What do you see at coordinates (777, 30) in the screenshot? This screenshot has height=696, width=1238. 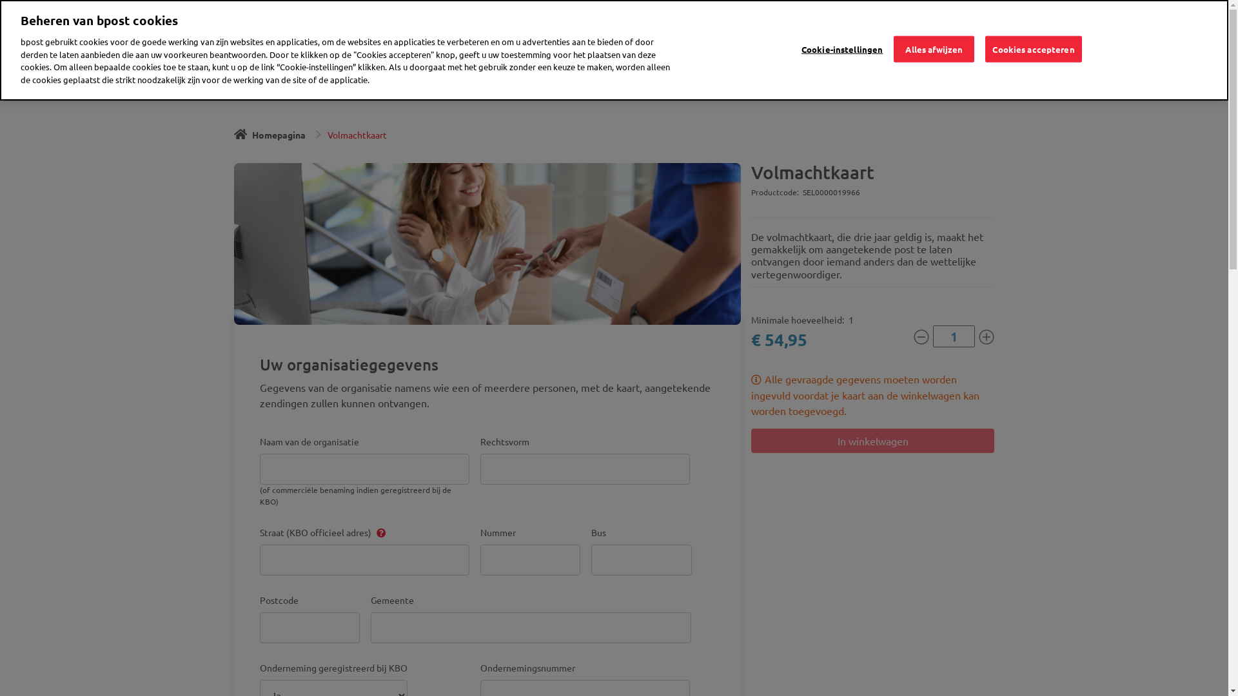 I see `Zoeken` at bounding box center [777, 30].